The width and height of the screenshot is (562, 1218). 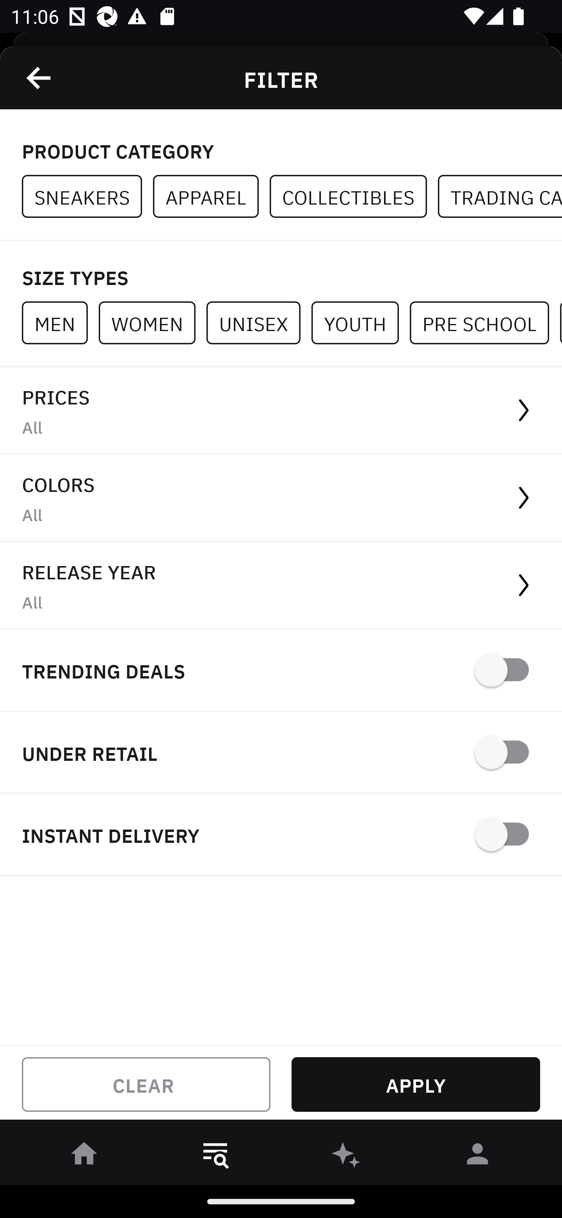 What do you see at coordinates (478, 1156) in the screenshot?
I see `󰀄` at bounding box center [478, 1156].